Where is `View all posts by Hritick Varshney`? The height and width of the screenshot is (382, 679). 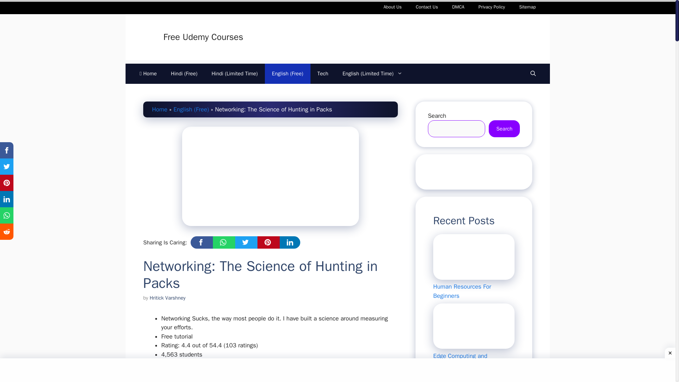 View all posts by Hritick Varshney is located at coordinates (167, 298).